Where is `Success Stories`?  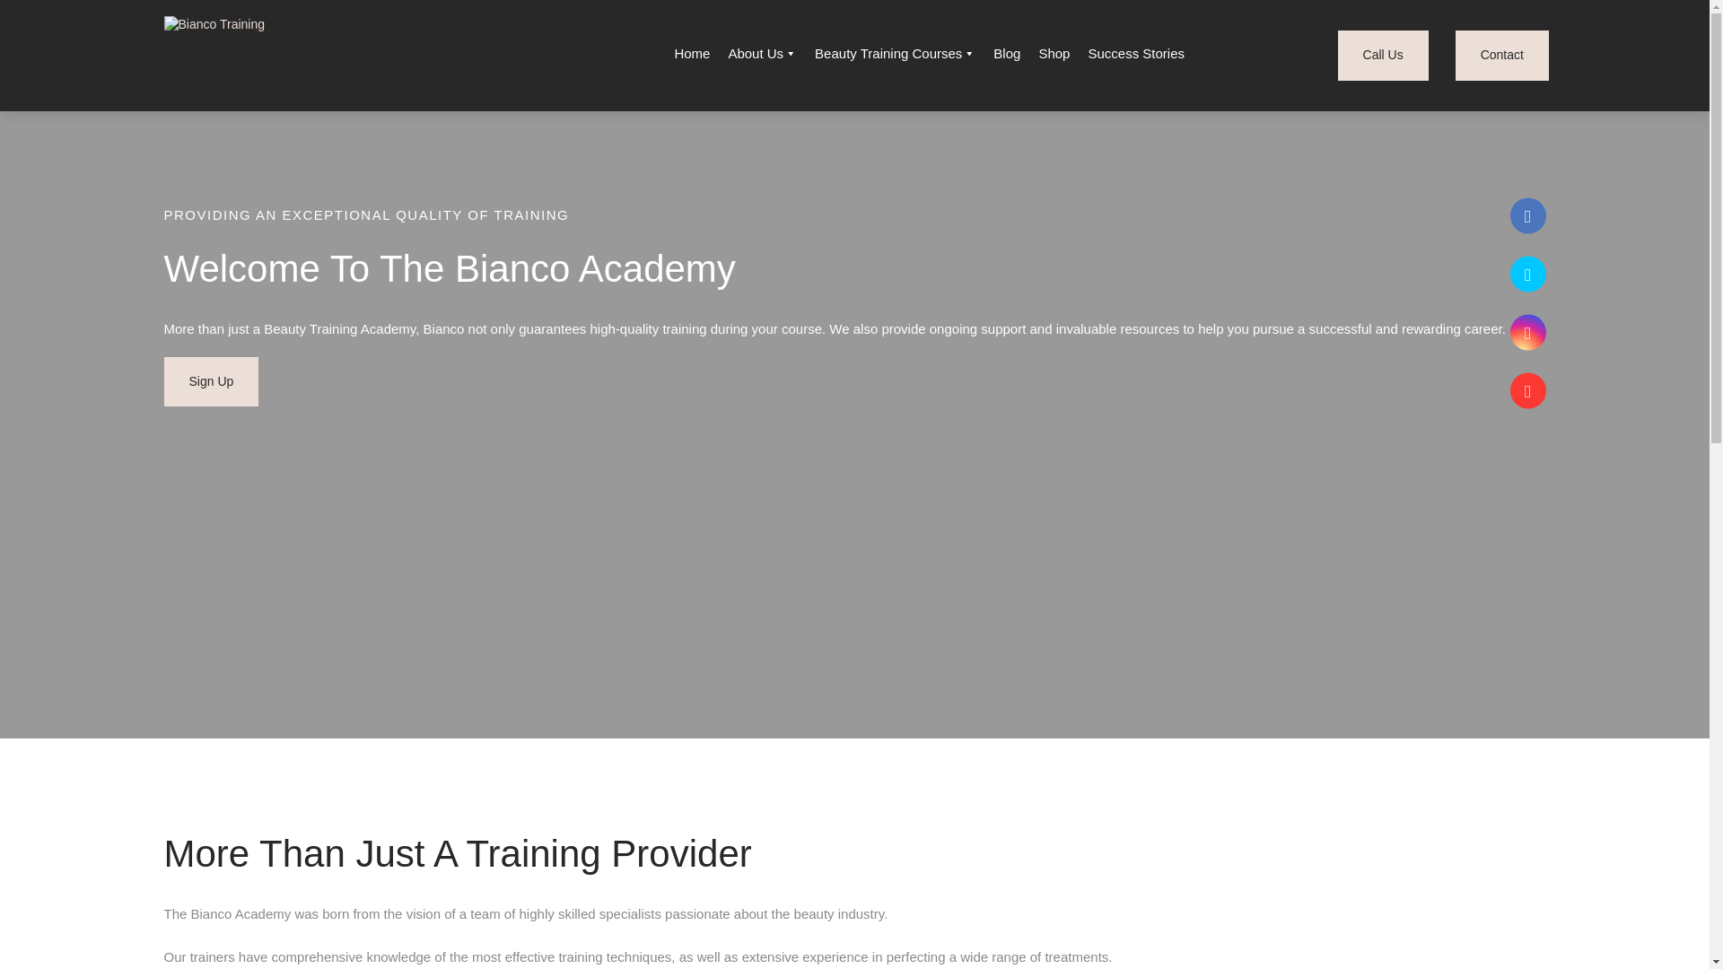
Success Stories is located at coordinates (1136, 54).